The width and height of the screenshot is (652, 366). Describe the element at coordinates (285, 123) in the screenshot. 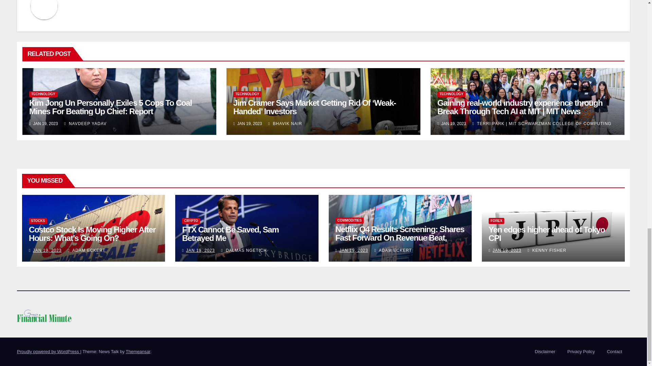

I see `BHAVIK NAIR` at that location.